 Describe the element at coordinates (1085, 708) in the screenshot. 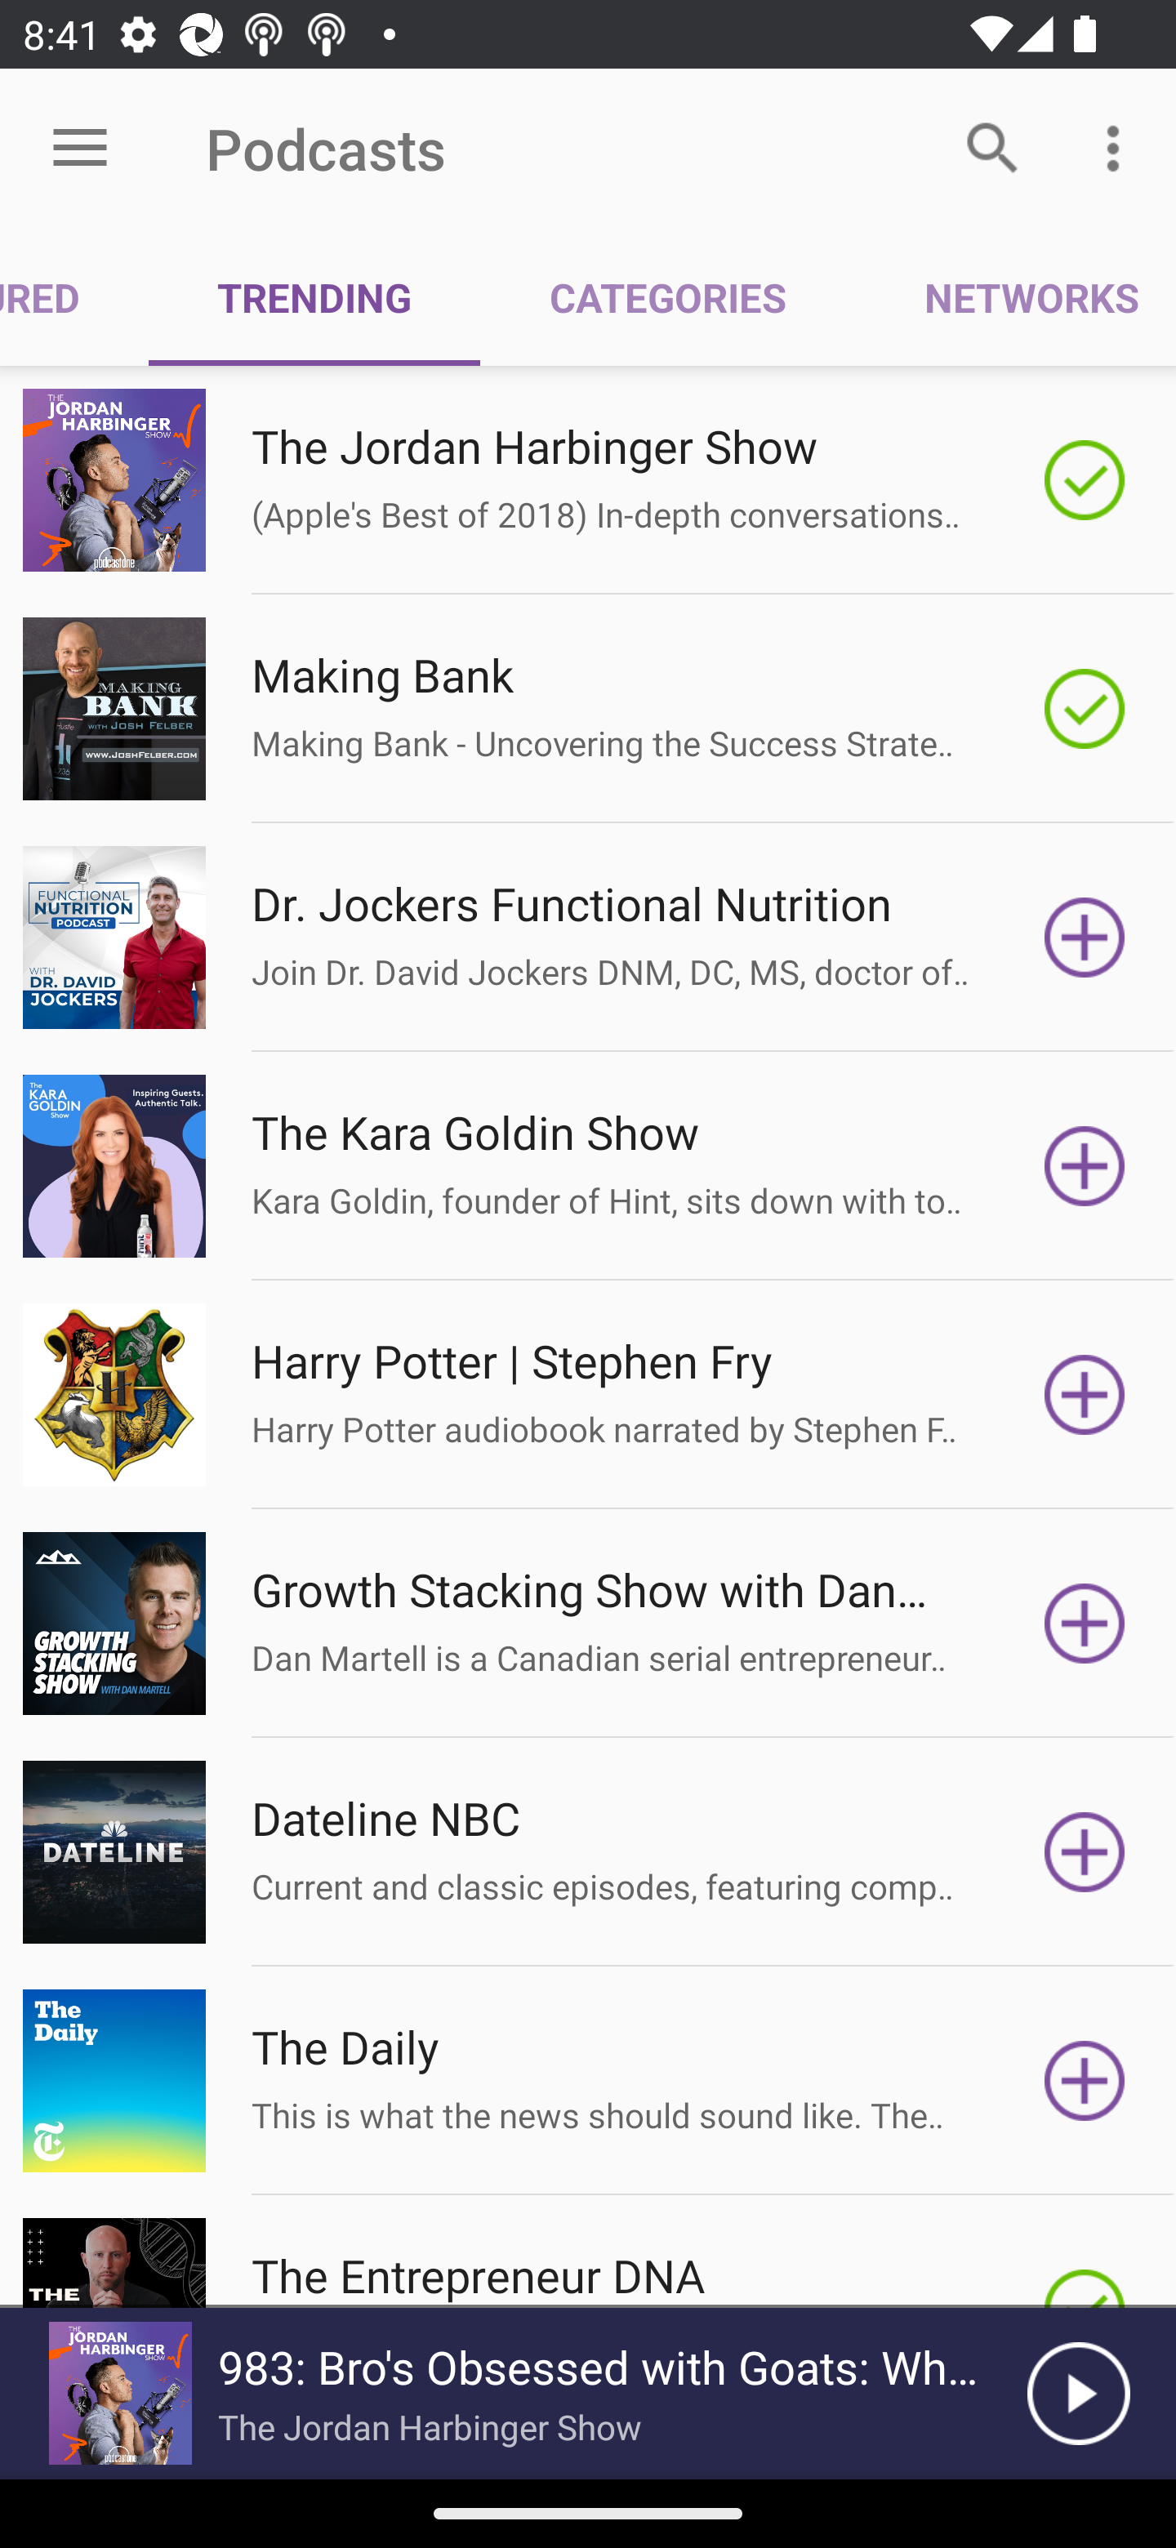

I see `Subscribed` at that location.